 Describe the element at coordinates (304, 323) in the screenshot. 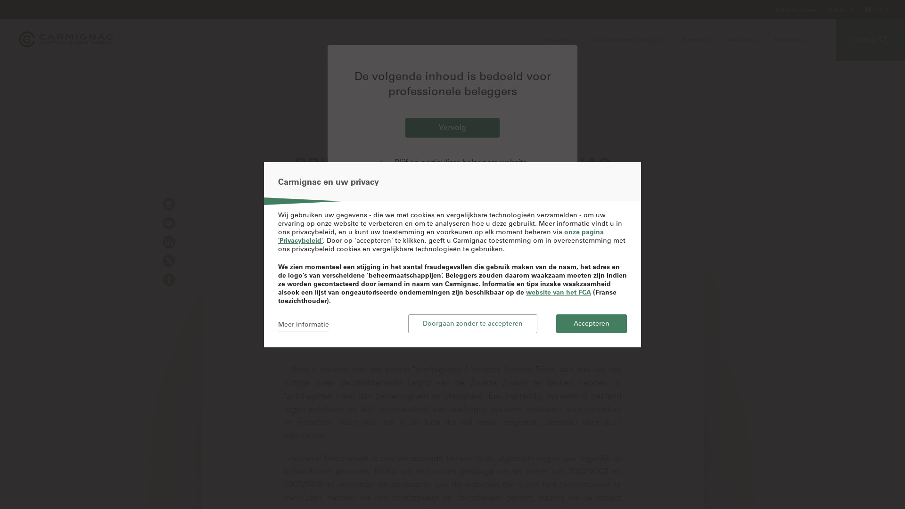

I see `Meer informatie` at that location.